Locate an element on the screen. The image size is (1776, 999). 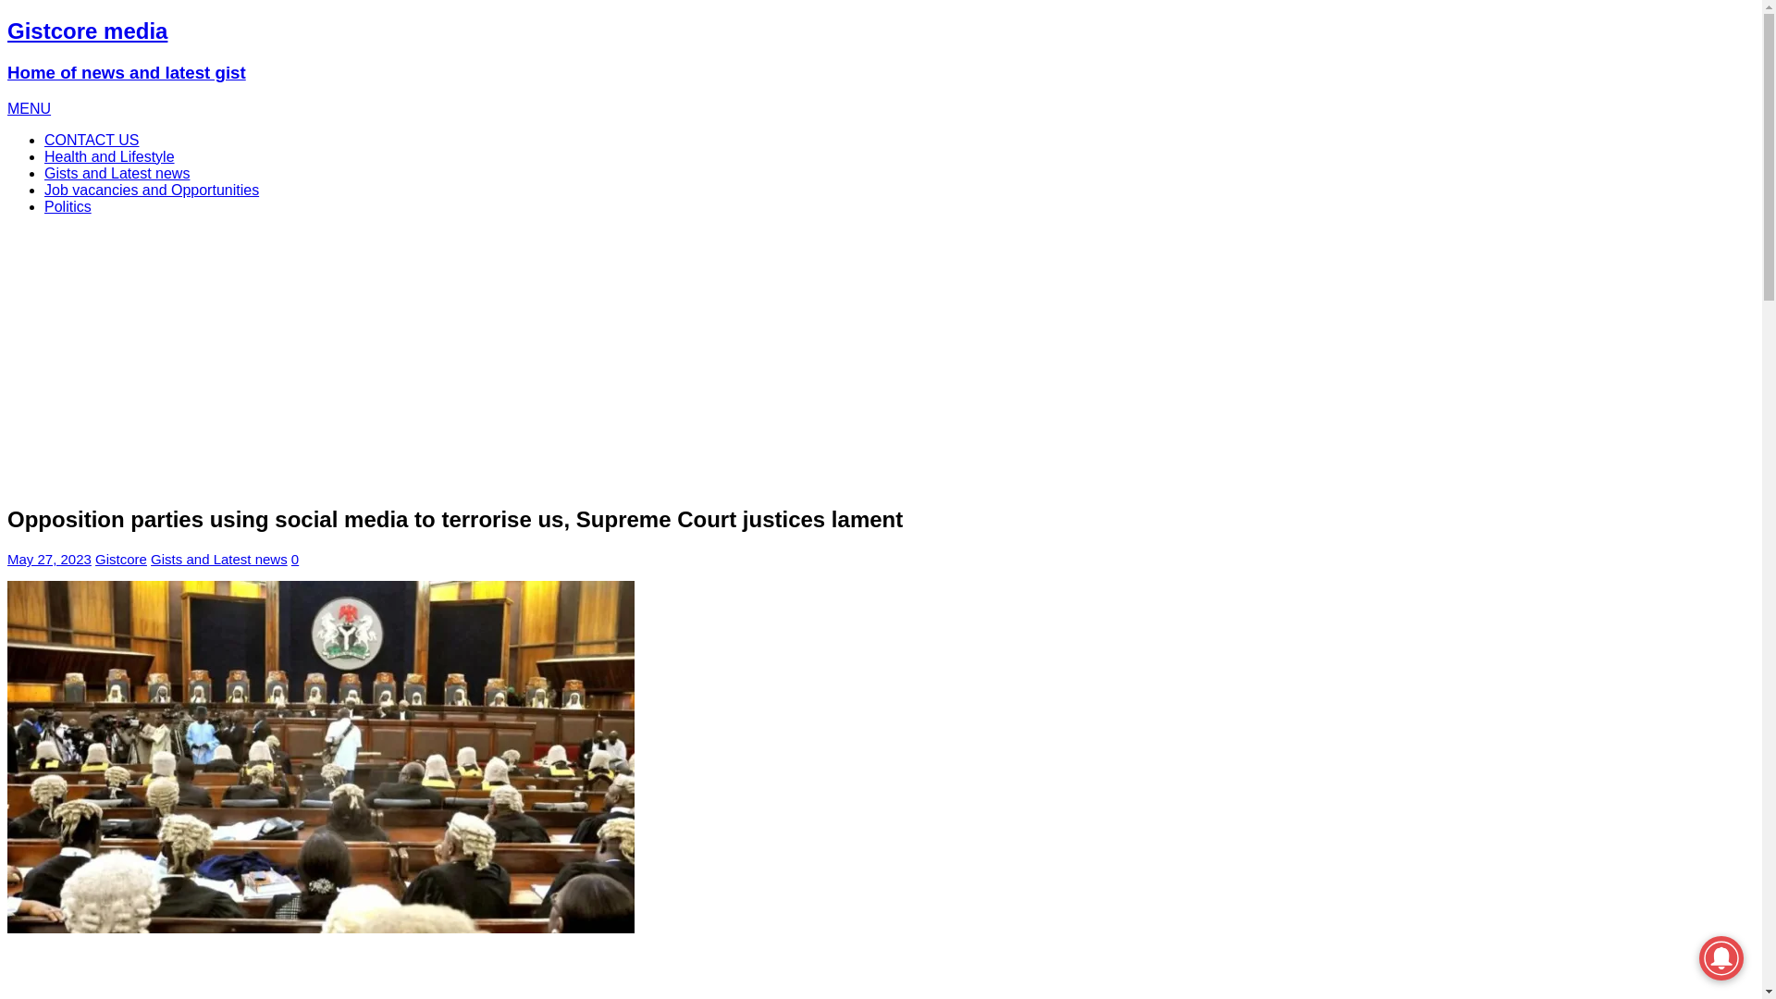
CONTACT US is located at coordinates (92, 139).